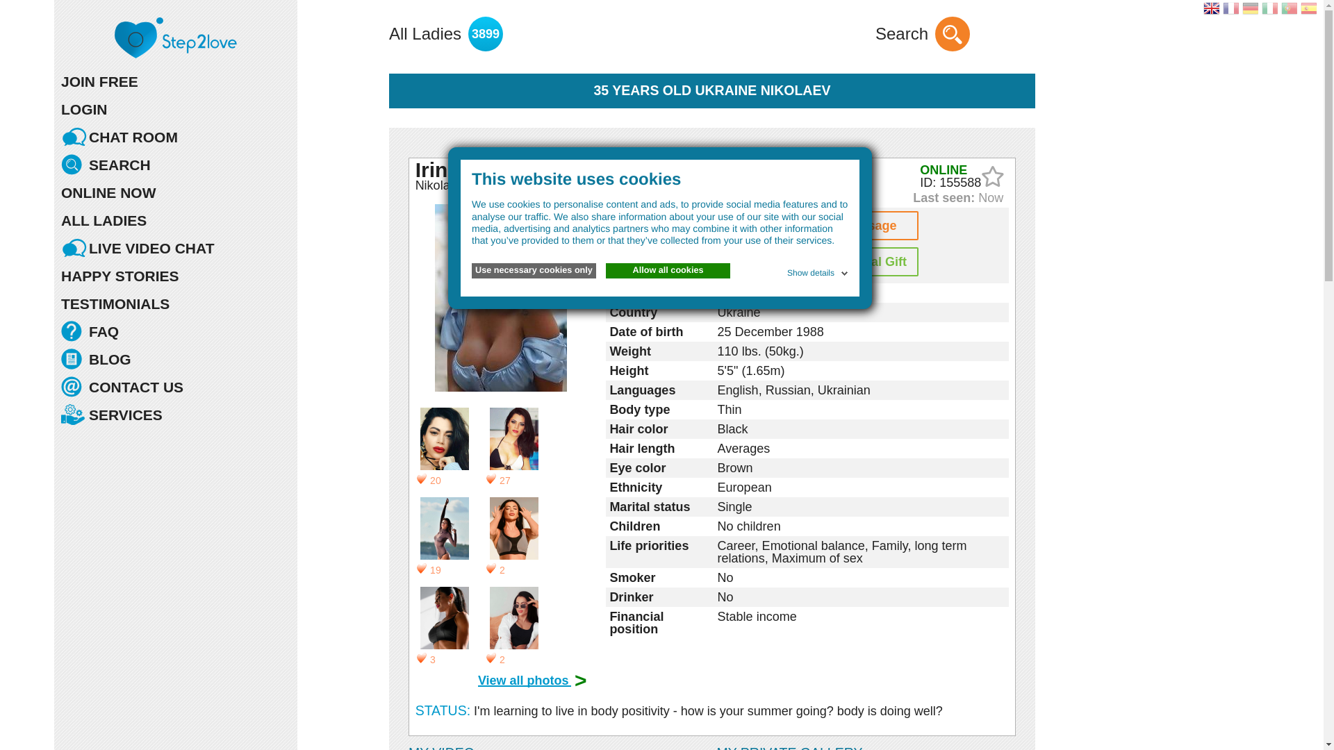 This screenshot has height=750, width=1334. I want to click on Allow all cookies, so click(667, 271).